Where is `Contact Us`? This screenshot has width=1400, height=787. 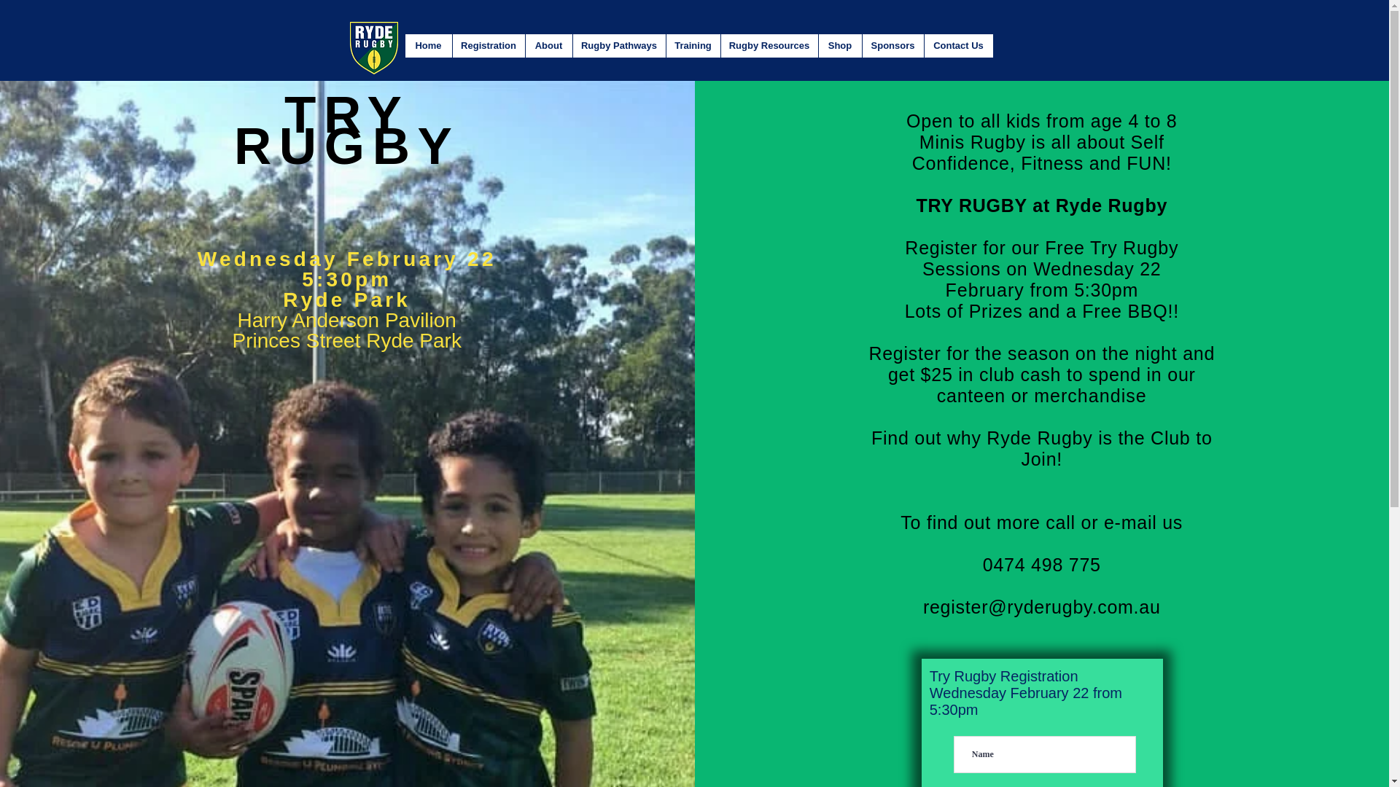
Contact Us is located at coordinates (957, 45).